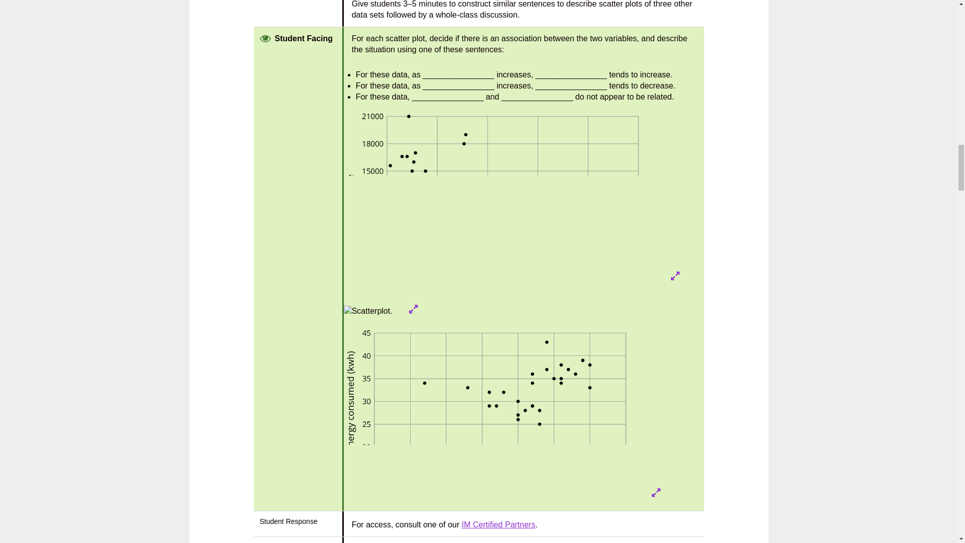  Describe the element at coordinates (413, 309) in the screenshot. I see `Expand image` at that location.